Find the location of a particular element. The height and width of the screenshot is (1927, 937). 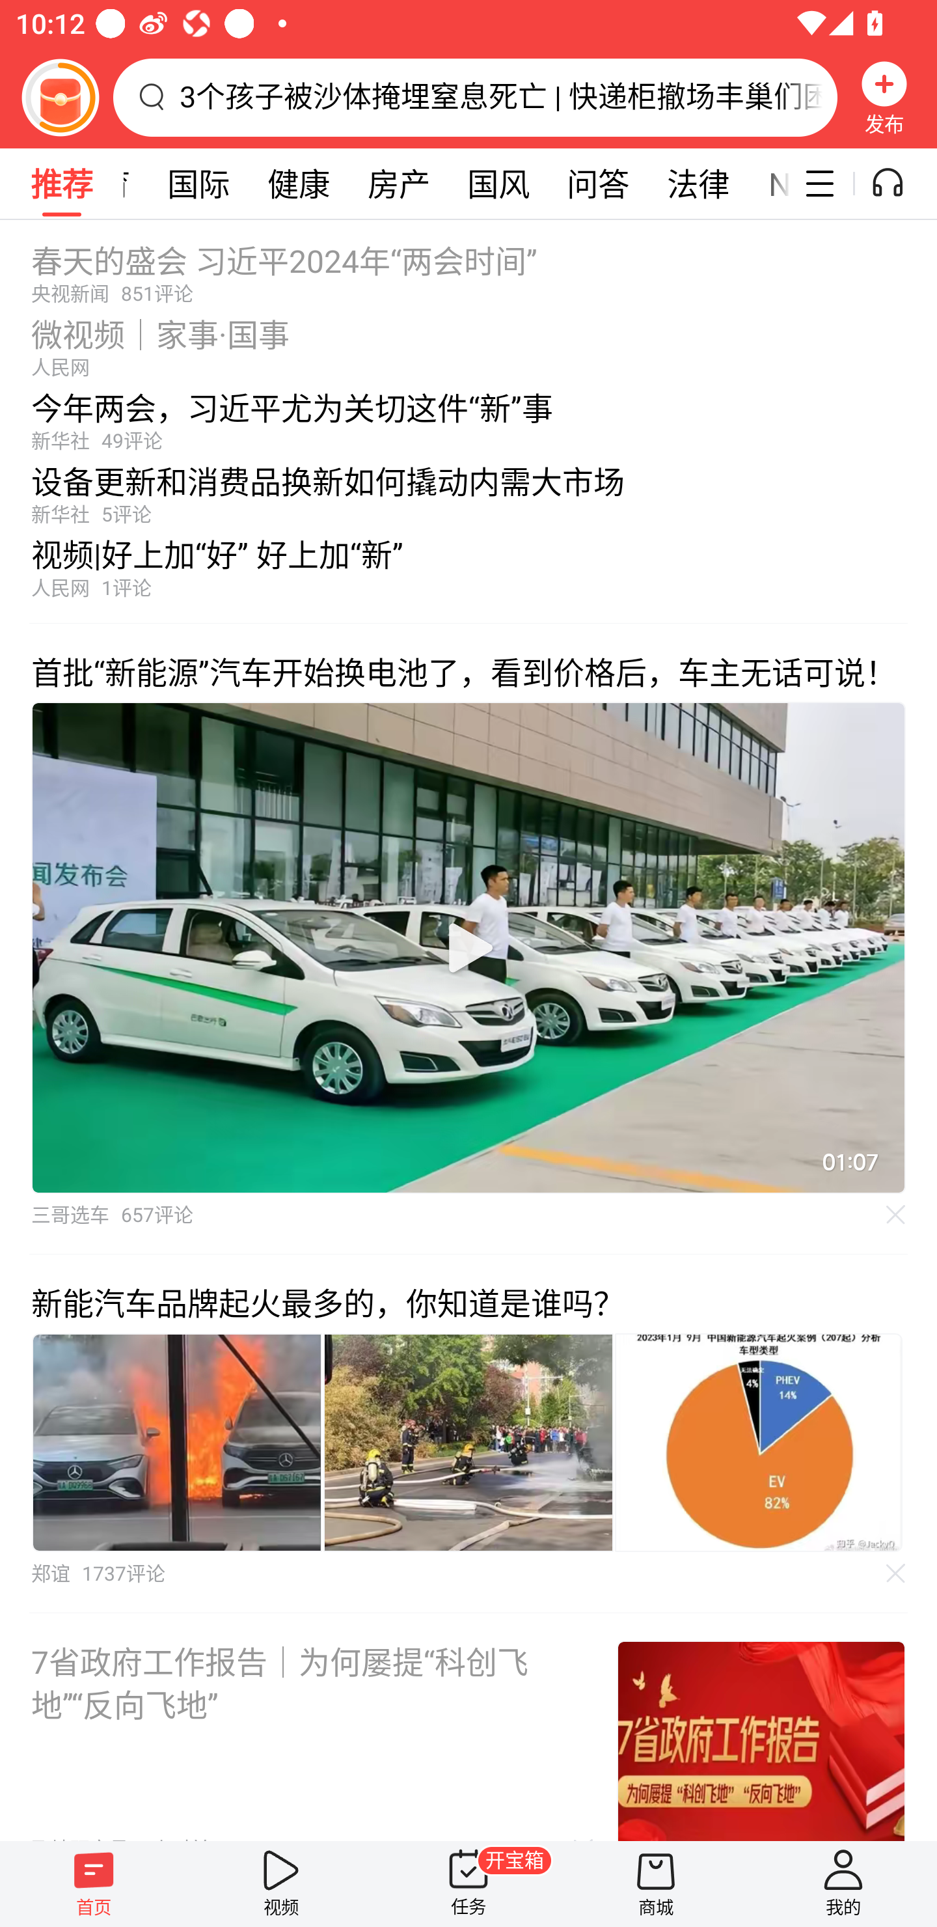

不感兴趣 is located at coordinates (896, 1573).